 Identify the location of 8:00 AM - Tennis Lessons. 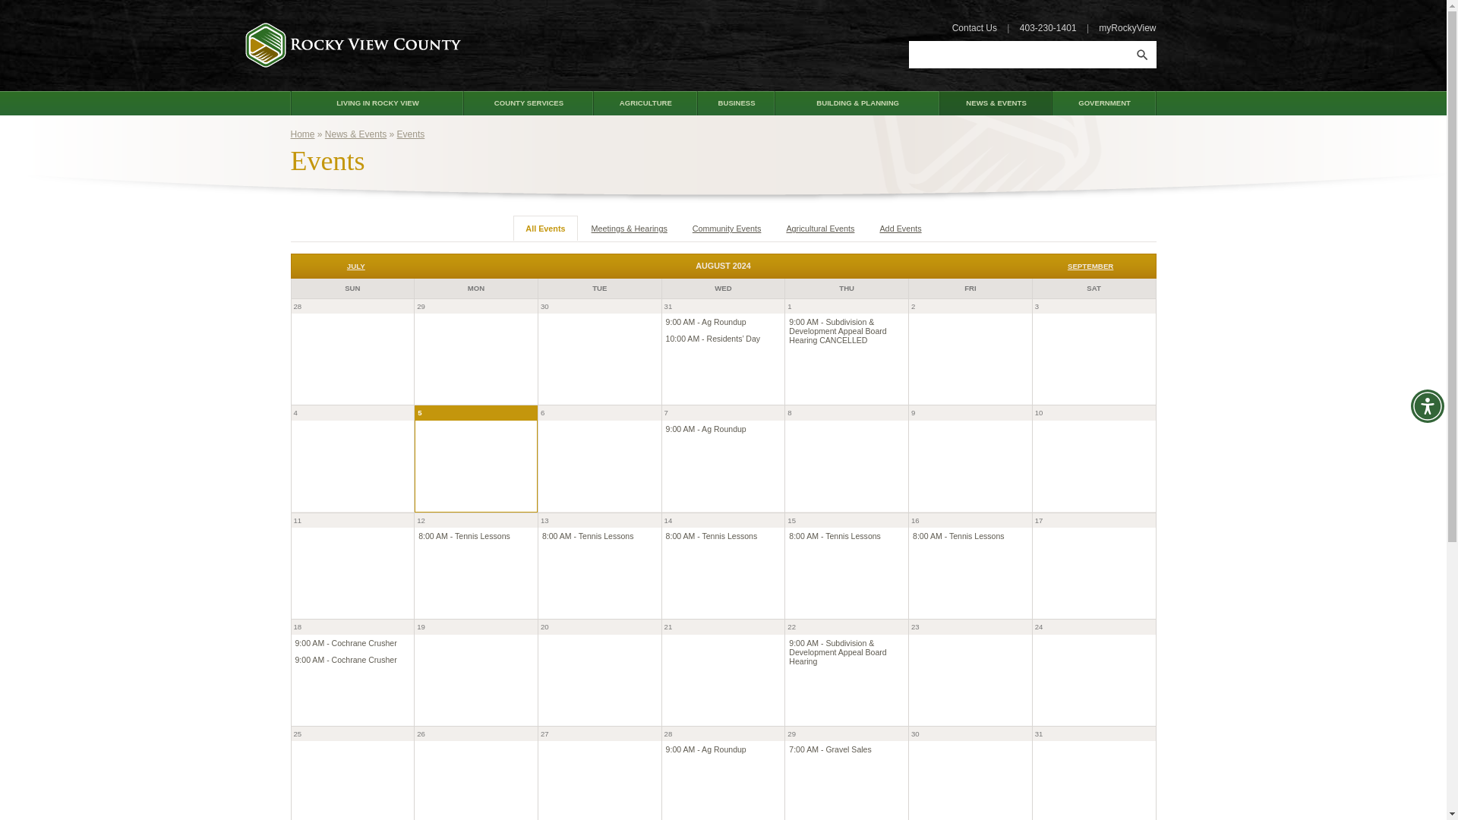
(588, 535).